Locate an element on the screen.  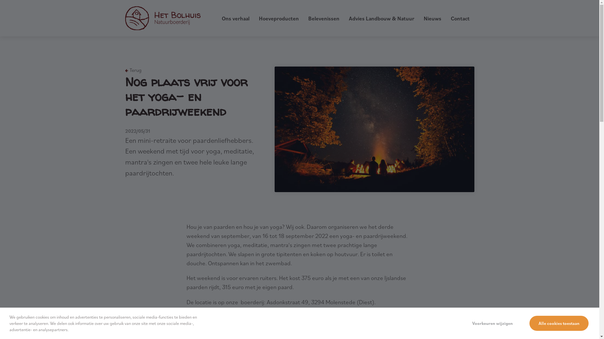
Advies Landbouw & Natuur is located at coordinates (381, 19).